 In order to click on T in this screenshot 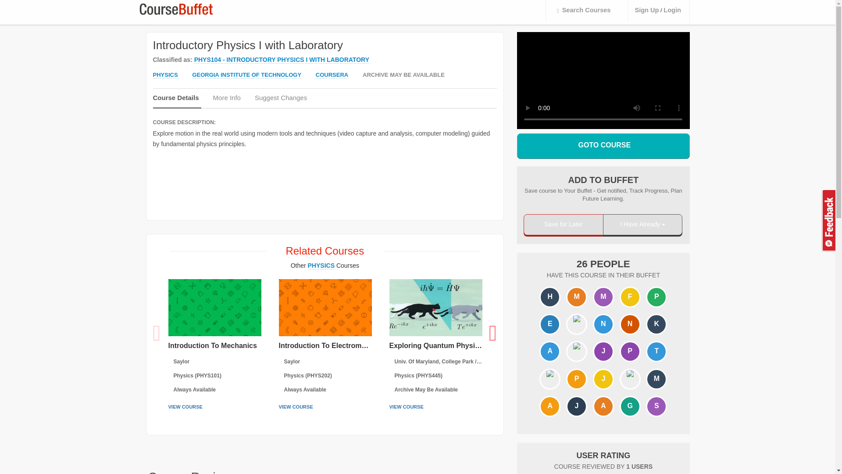, I will do `click(656, 351)`.